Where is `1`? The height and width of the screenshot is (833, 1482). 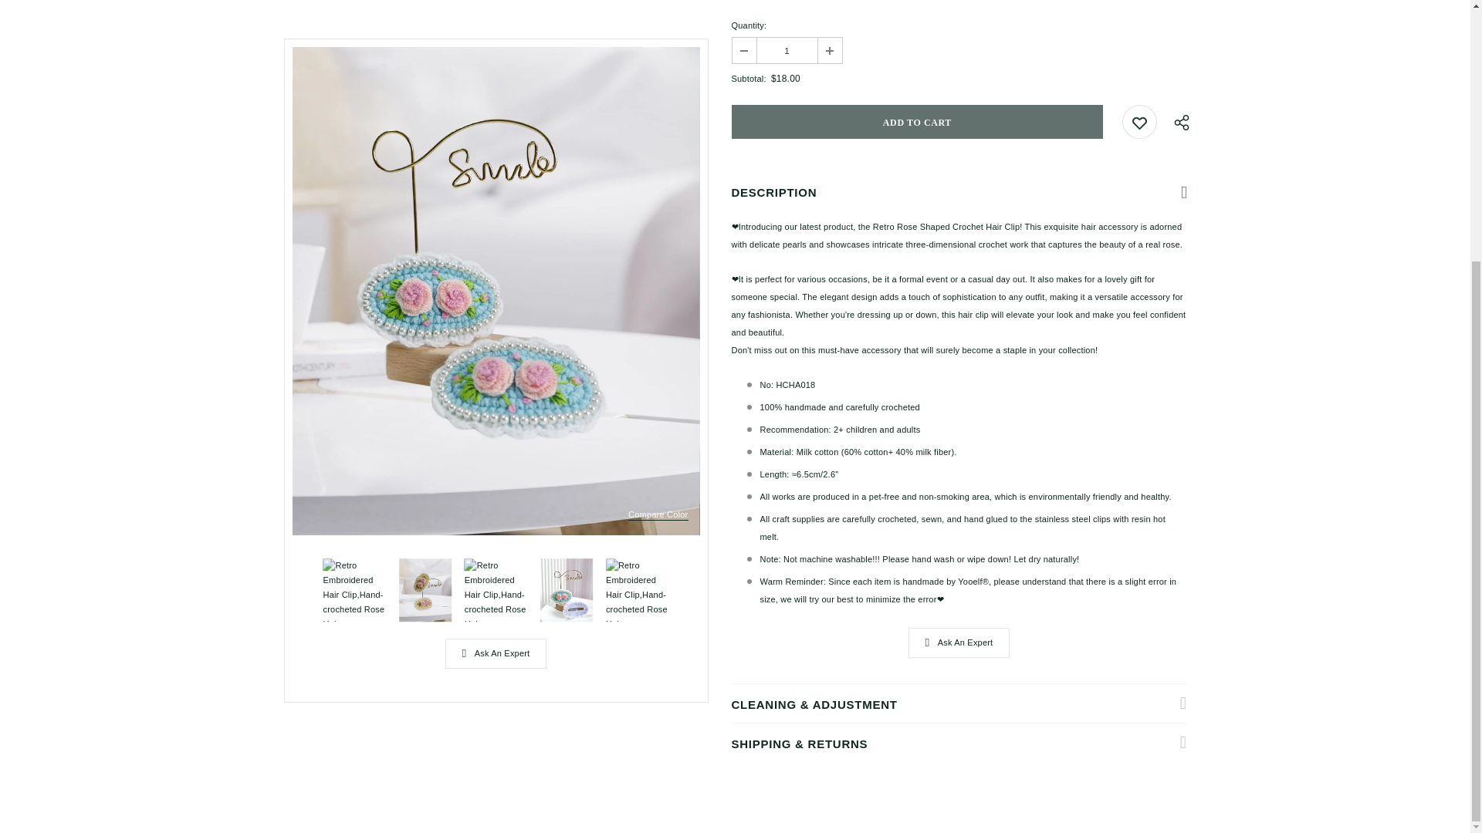 1 is located at coordinates (786, 50).